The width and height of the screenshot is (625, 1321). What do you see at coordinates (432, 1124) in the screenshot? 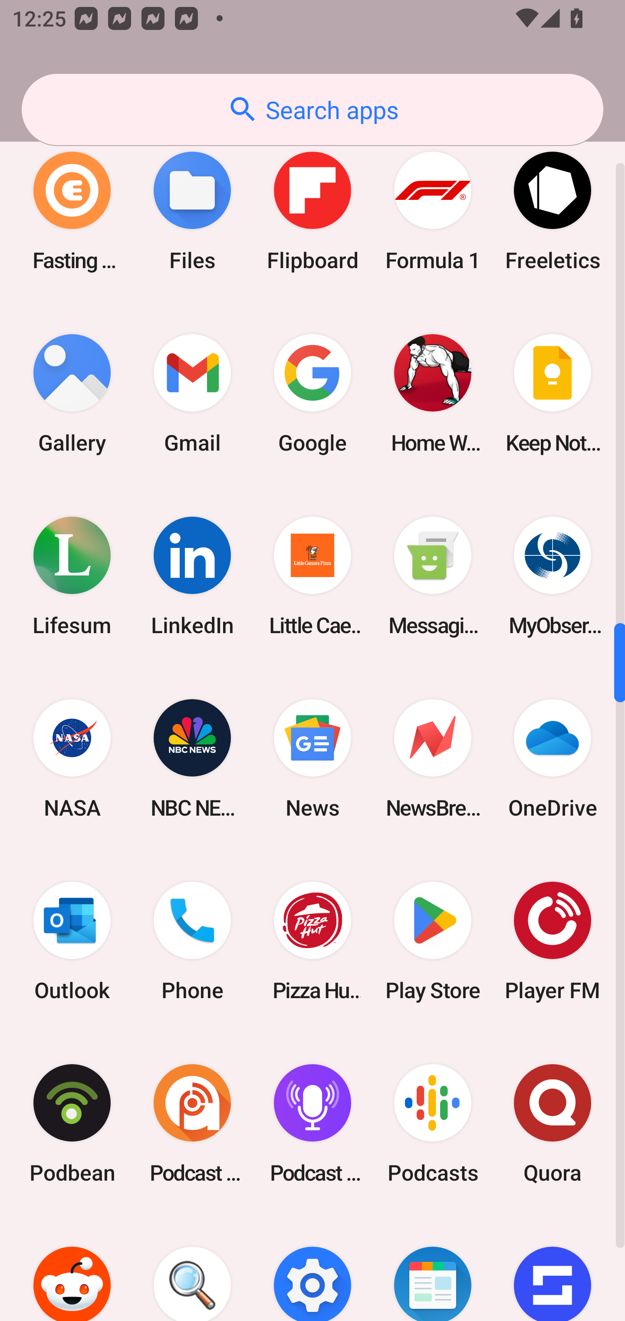
I see `Podcasts` at bounding box center [432, 1124].